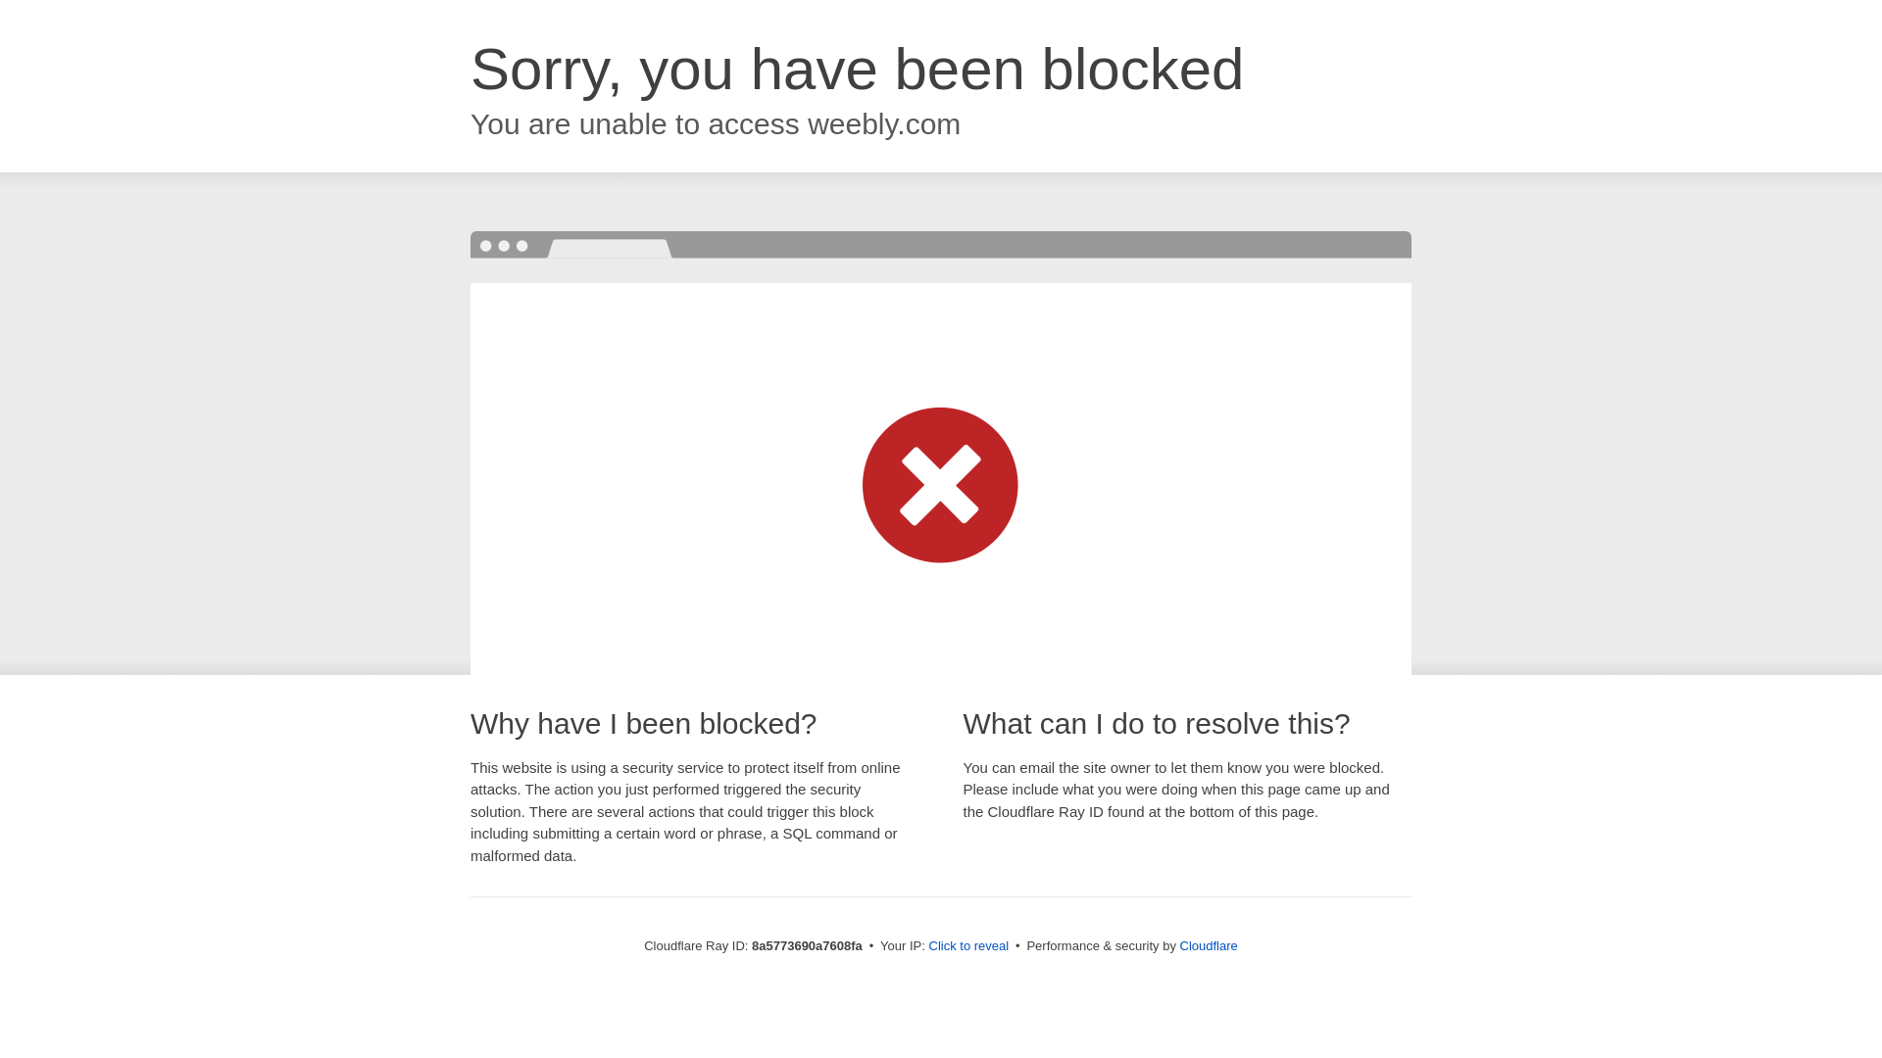  I want to click on Cloudflare, so click(1209, 945).